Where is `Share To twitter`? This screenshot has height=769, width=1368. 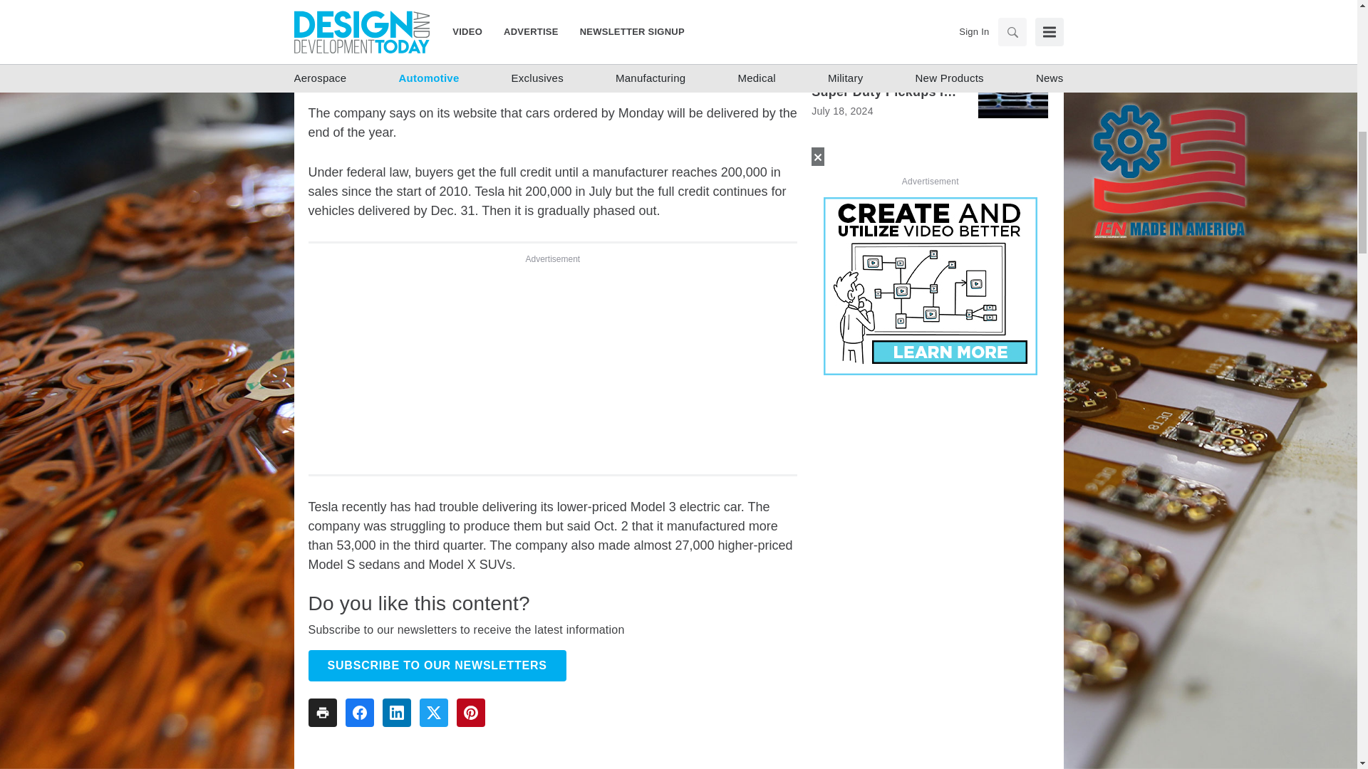 Share To twitter is located at coordinates (432, 712).